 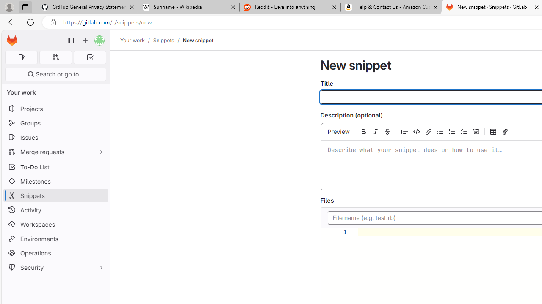 I want to click on Issues, so click(x=55, y=137).